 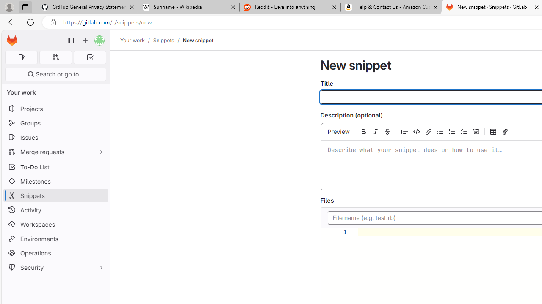 I want to click on Issues, so click(x=55, y=137).